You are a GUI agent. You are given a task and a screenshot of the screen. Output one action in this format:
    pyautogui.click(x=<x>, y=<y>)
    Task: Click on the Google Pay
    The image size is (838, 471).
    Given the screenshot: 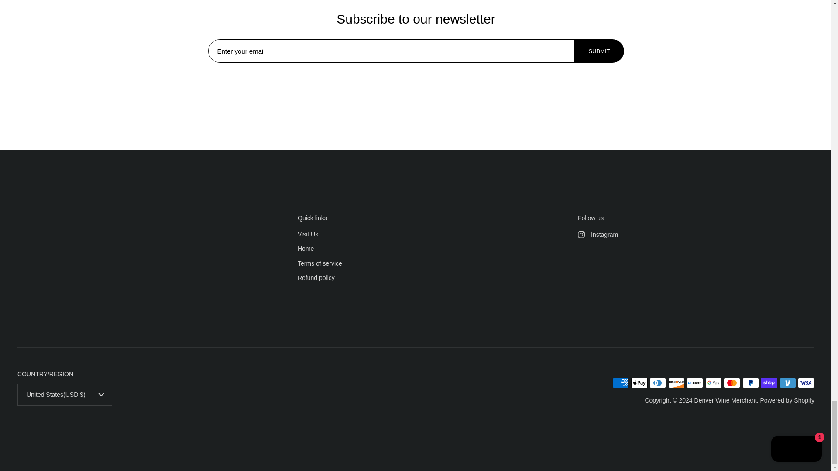 What is the action you would take?
    pyautogui.click(x=713, y=383)
    